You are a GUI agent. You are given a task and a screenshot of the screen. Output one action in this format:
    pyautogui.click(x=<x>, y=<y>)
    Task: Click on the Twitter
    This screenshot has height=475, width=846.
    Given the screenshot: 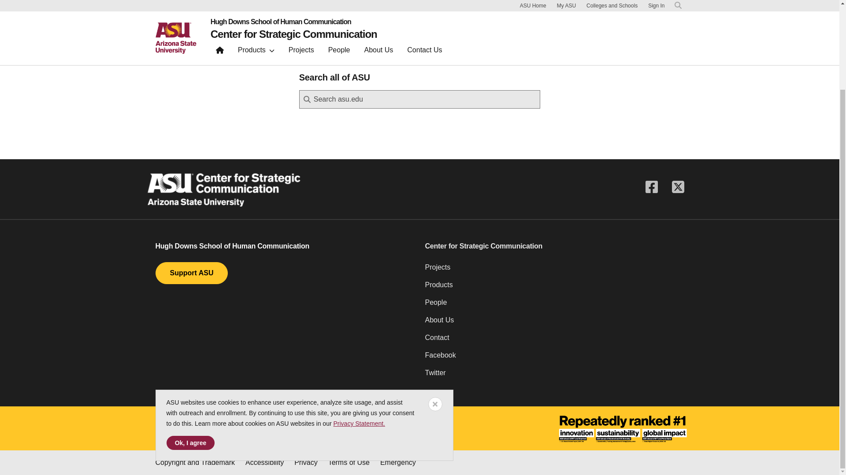 What is the action you would take?
    pyautogui.click(x=554, y=376)
    